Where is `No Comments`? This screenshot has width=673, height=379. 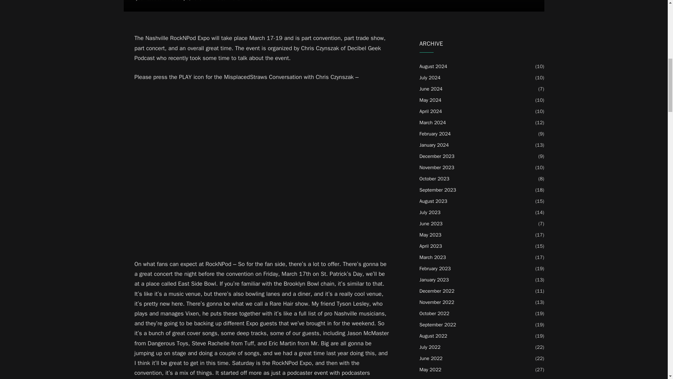 No Comments is located at coordinates (226, 1).